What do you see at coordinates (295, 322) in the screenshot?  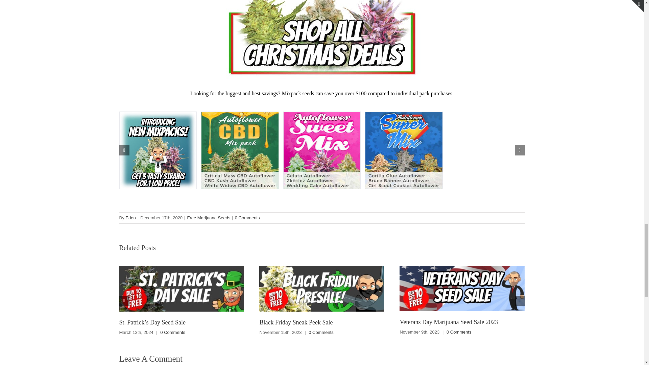 I see `Black Friday Sneak Peek Sale` at bounding box center [295, 322].